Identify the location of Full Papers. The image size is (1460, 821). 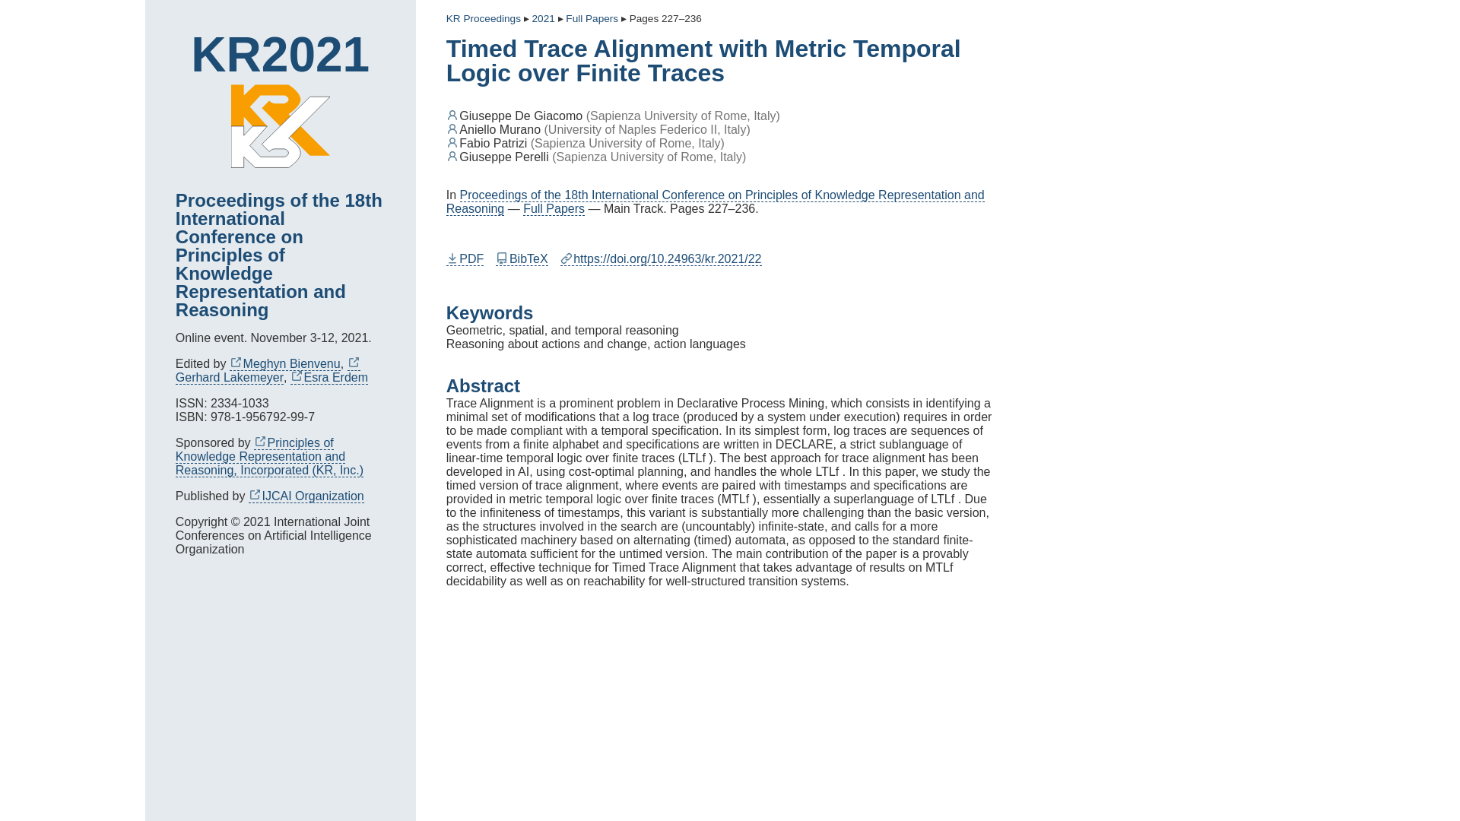
(554, 208).